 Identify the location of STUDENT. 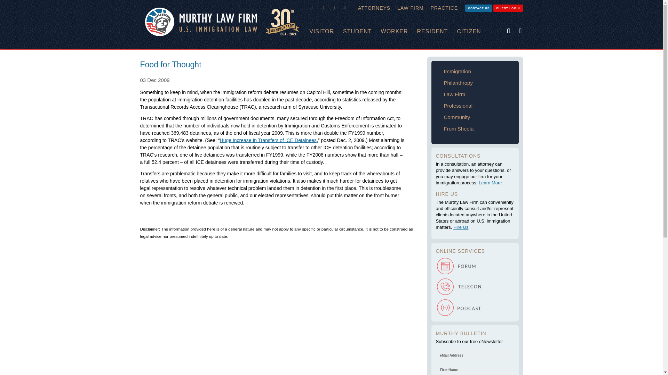
(362, 32).